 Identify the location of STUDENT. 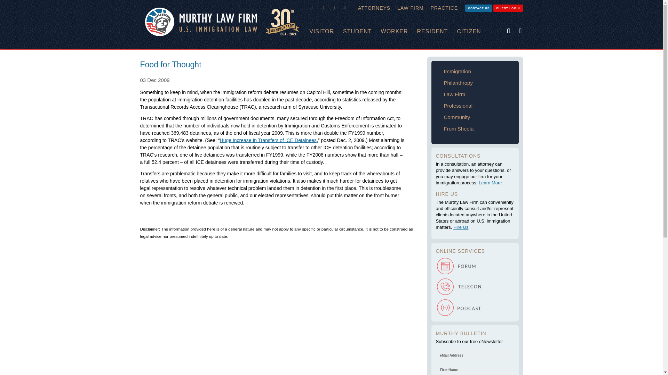
(362, 32).